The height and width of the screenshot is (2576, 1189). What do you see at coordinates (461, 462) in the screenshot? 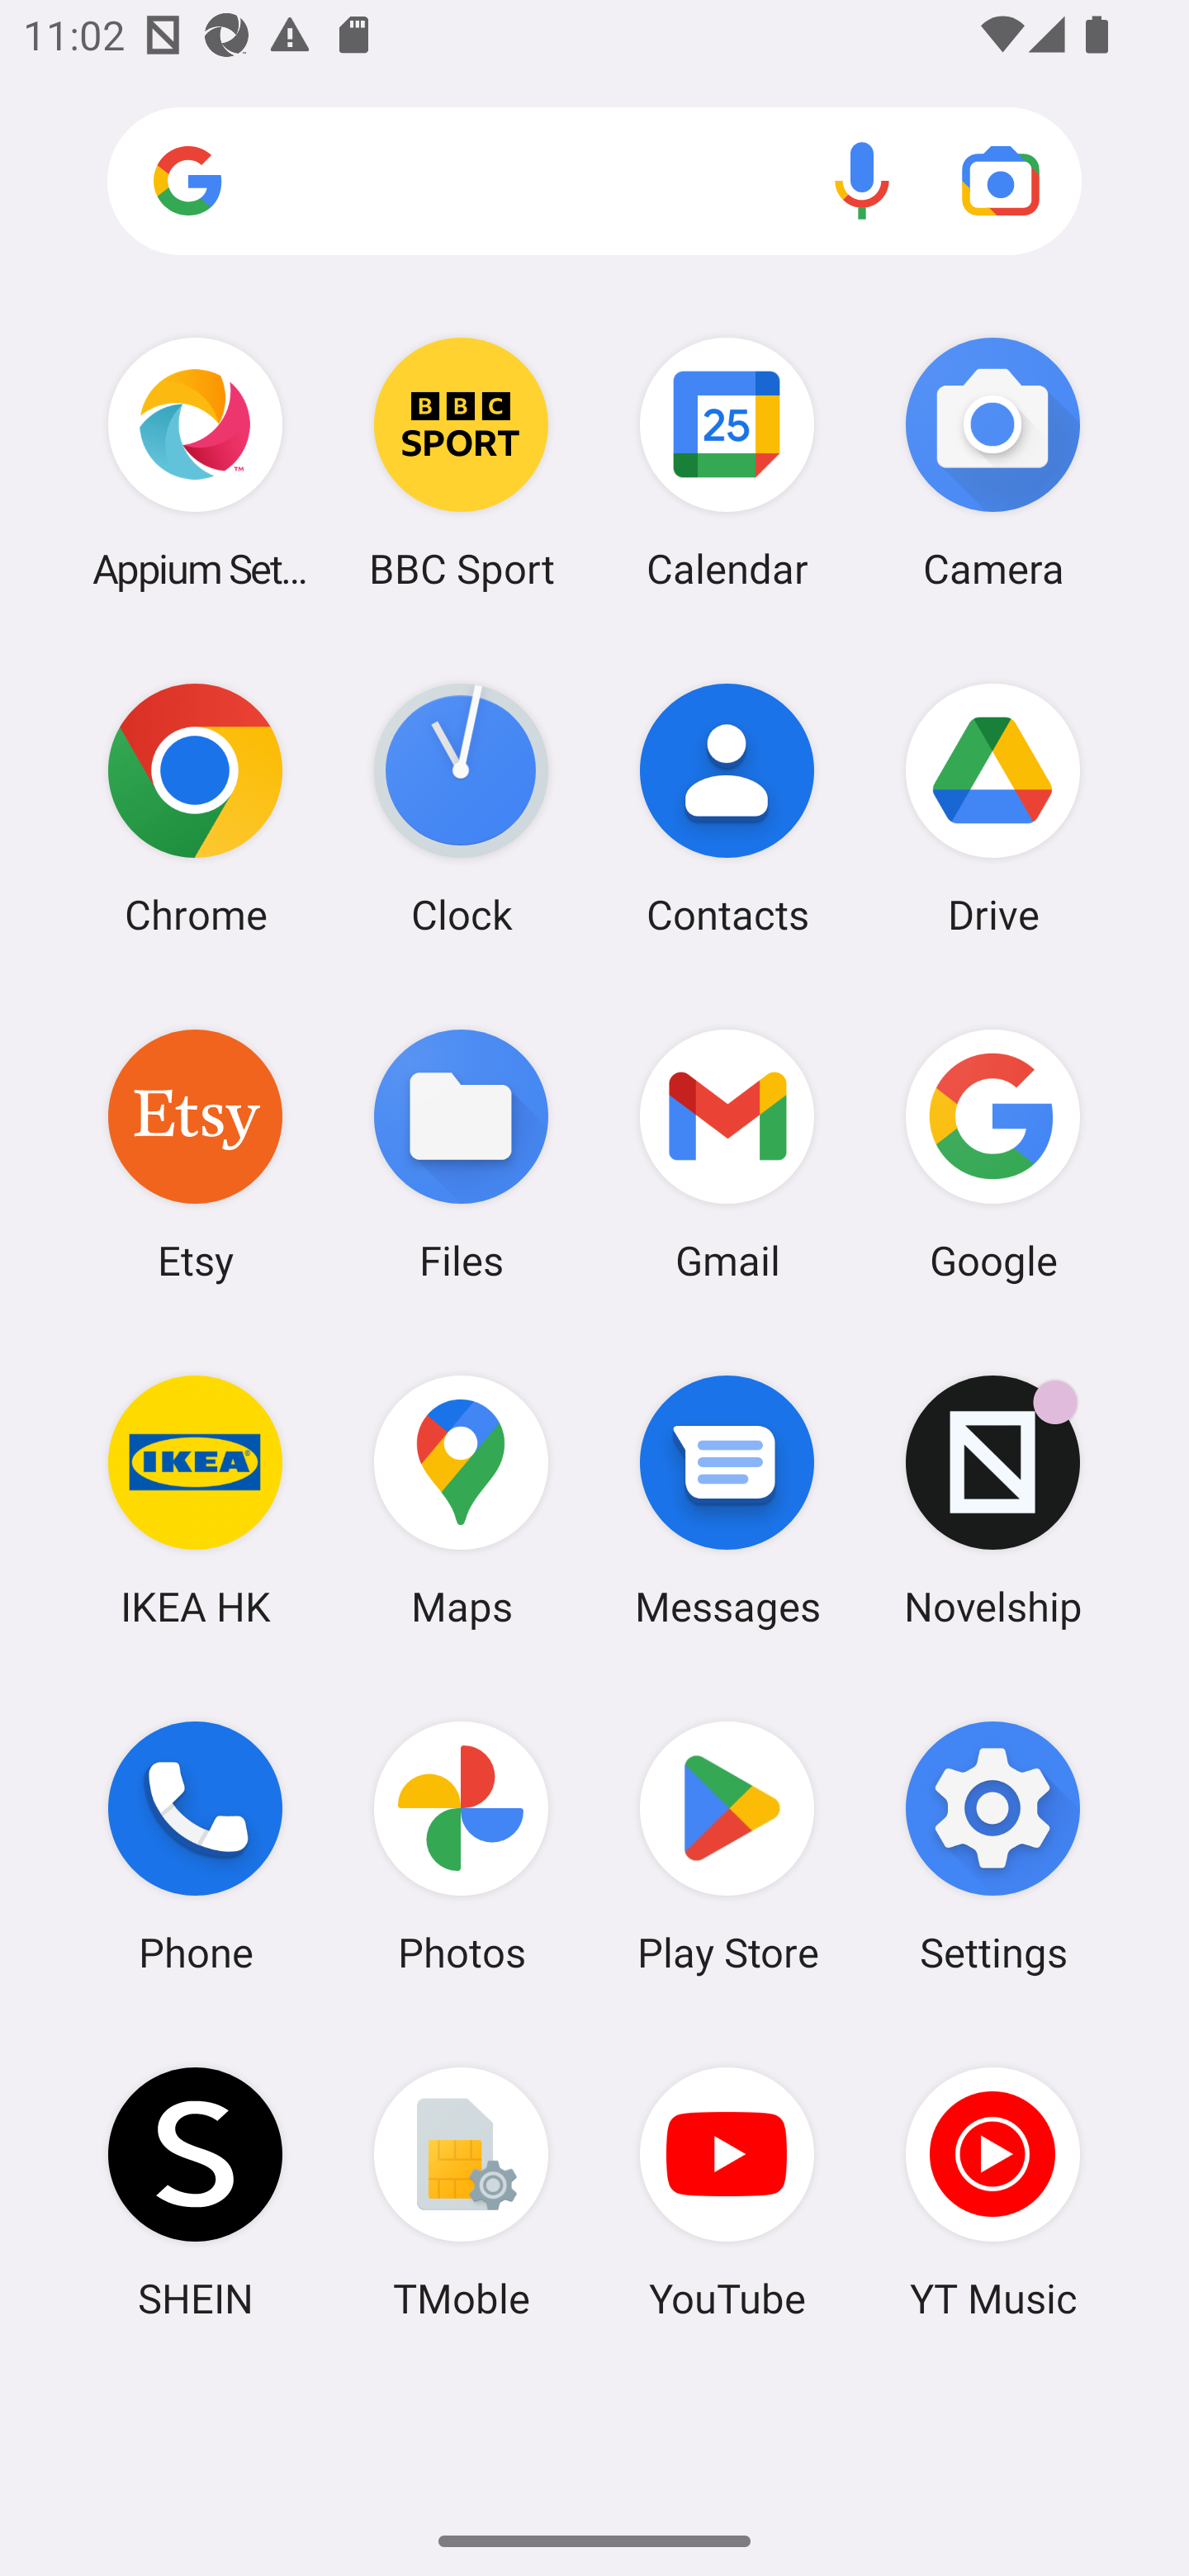
I see `BBC Sport` at bounding box center [461, 462].